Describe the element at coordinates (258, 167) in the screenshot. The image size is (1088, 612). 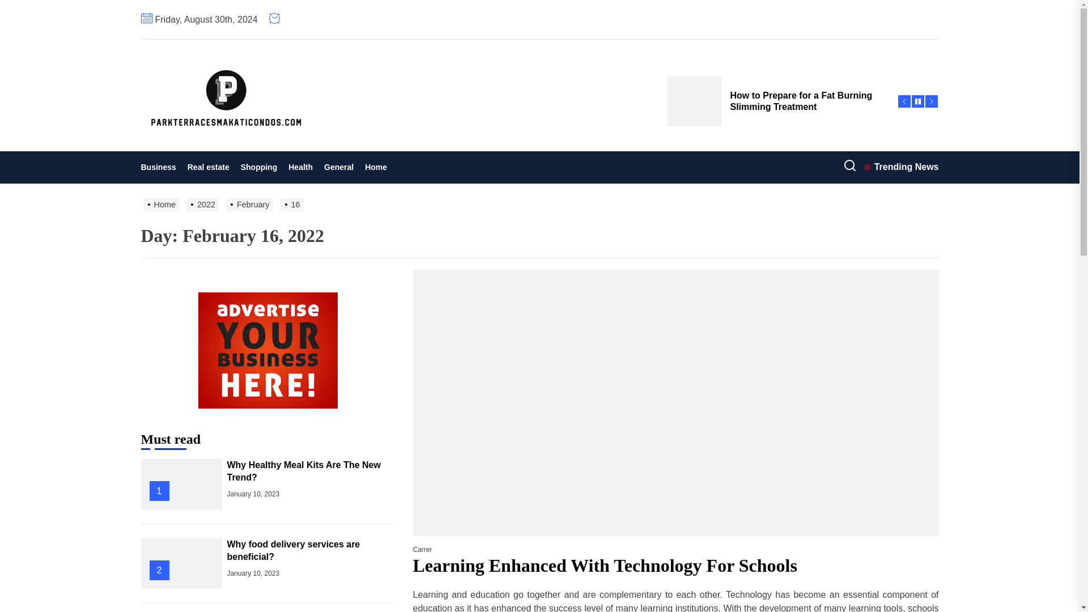
I see `Shopping` at that location.